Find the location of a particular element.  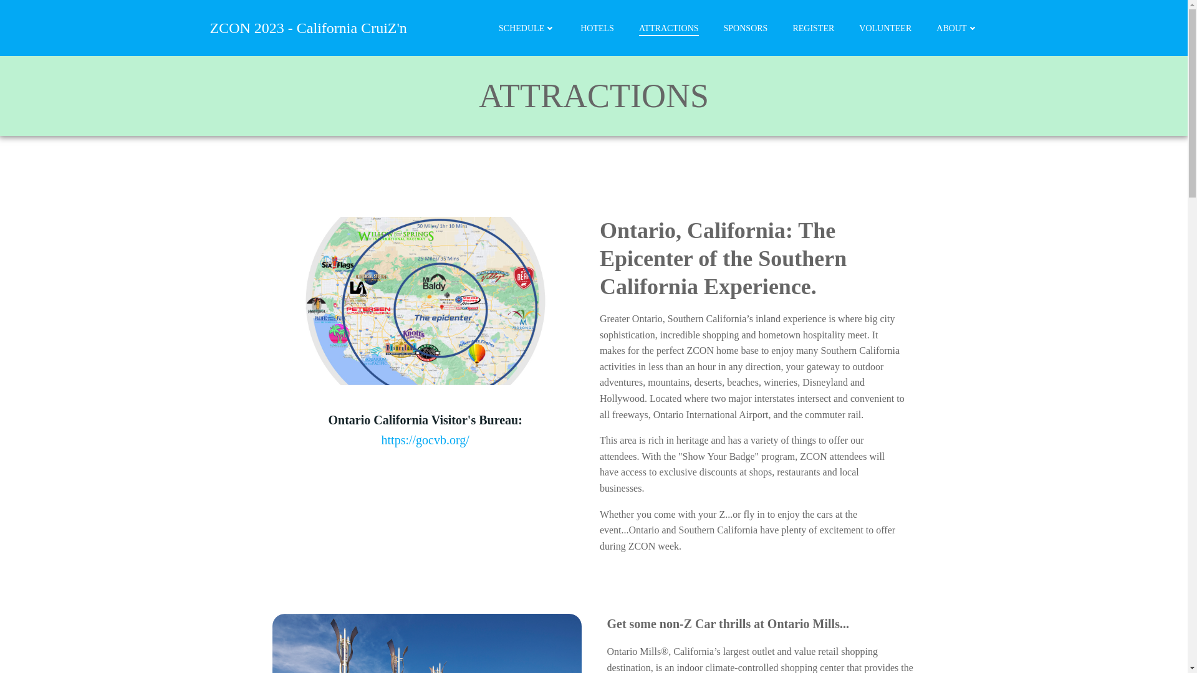

SCHEDULE is located at coordinates (527, 27).